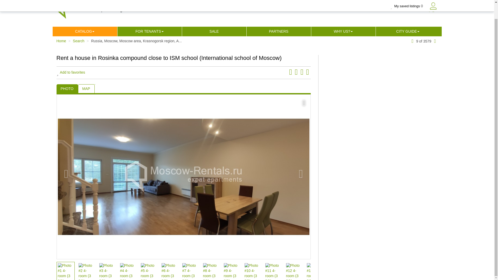 The height and width of the screenshot is (280, 498). What do you see at coordinates (61, 41) in the screenshot?
I see `Home` at bounding box center [61, 41].